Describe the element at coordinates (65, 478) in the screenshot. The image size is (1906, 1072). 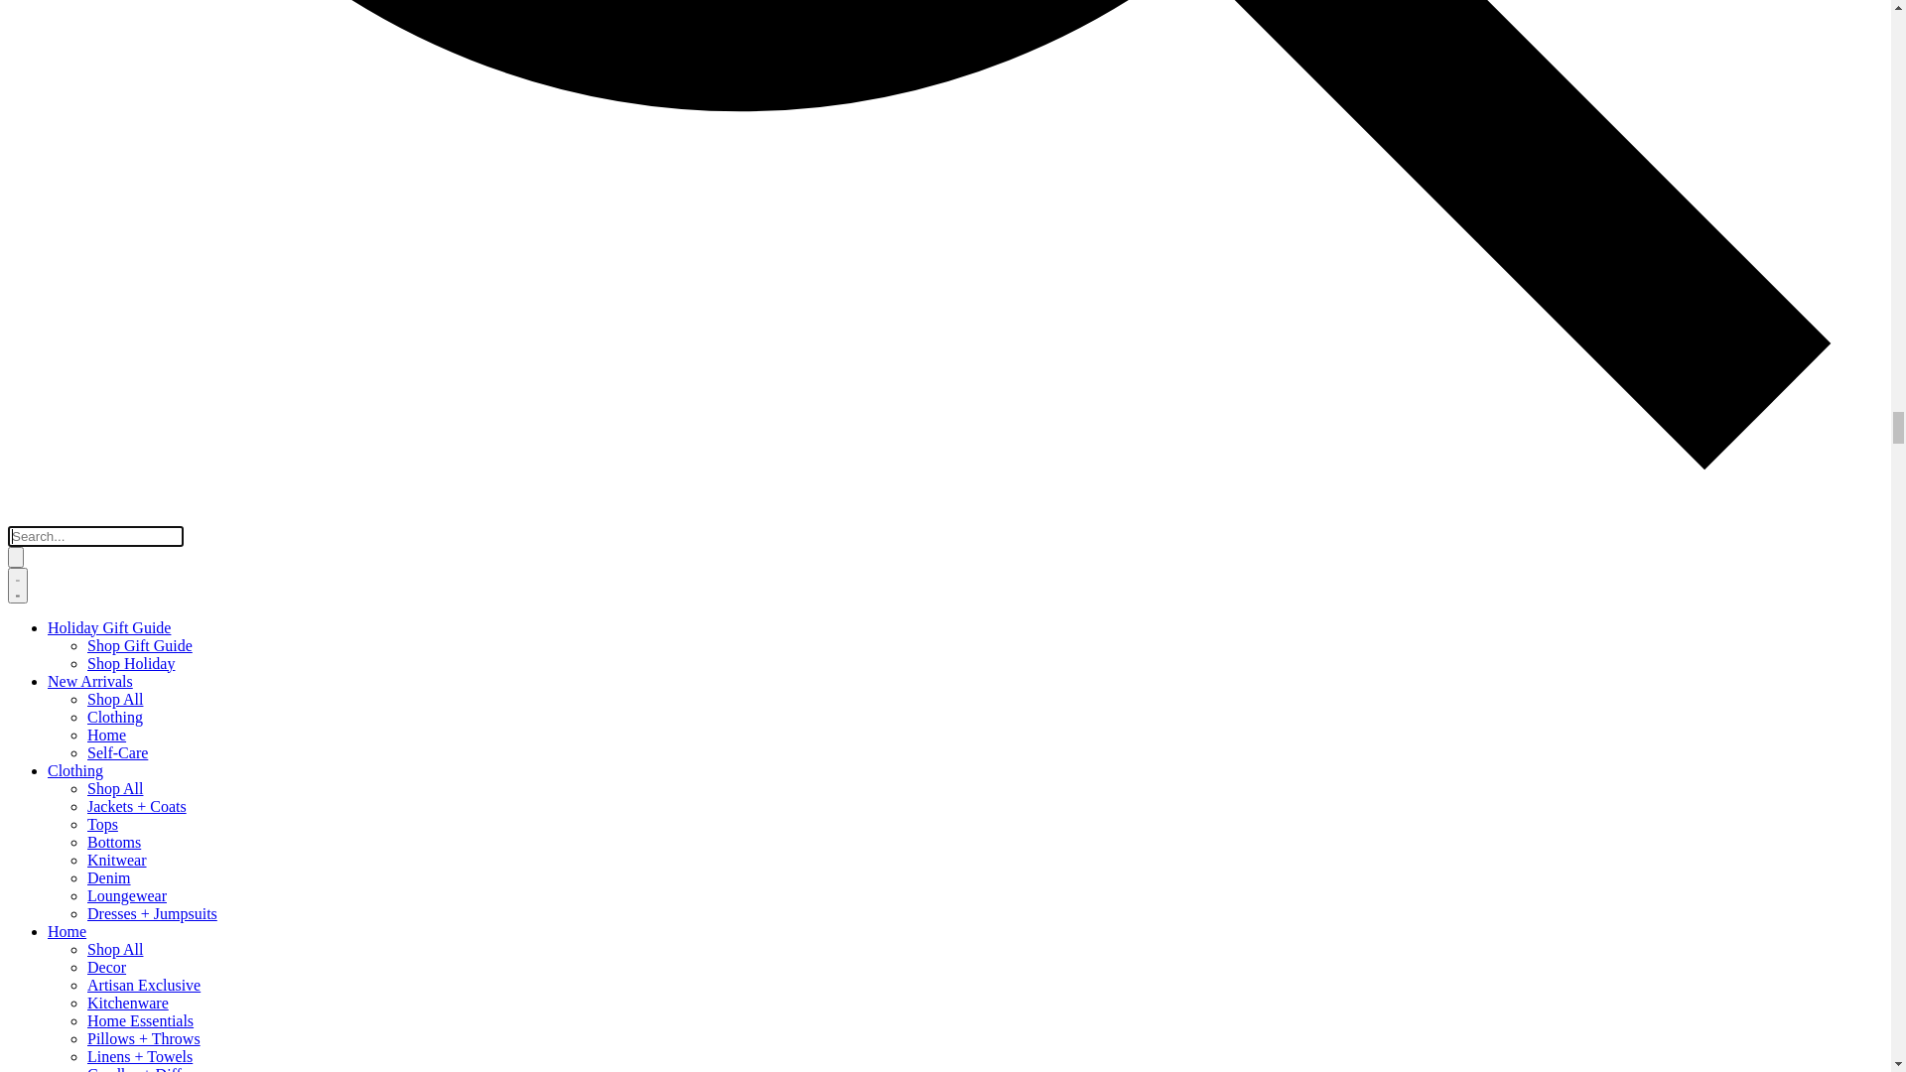
I see `Pillows + Throws` at that location.